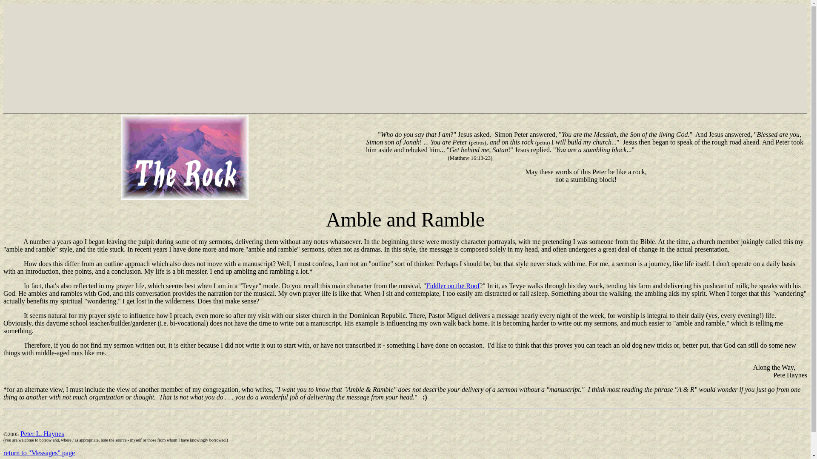  Describe the element at coordinates (39, 453) in the screenshot. I see `return to "Messages" page` at that location.